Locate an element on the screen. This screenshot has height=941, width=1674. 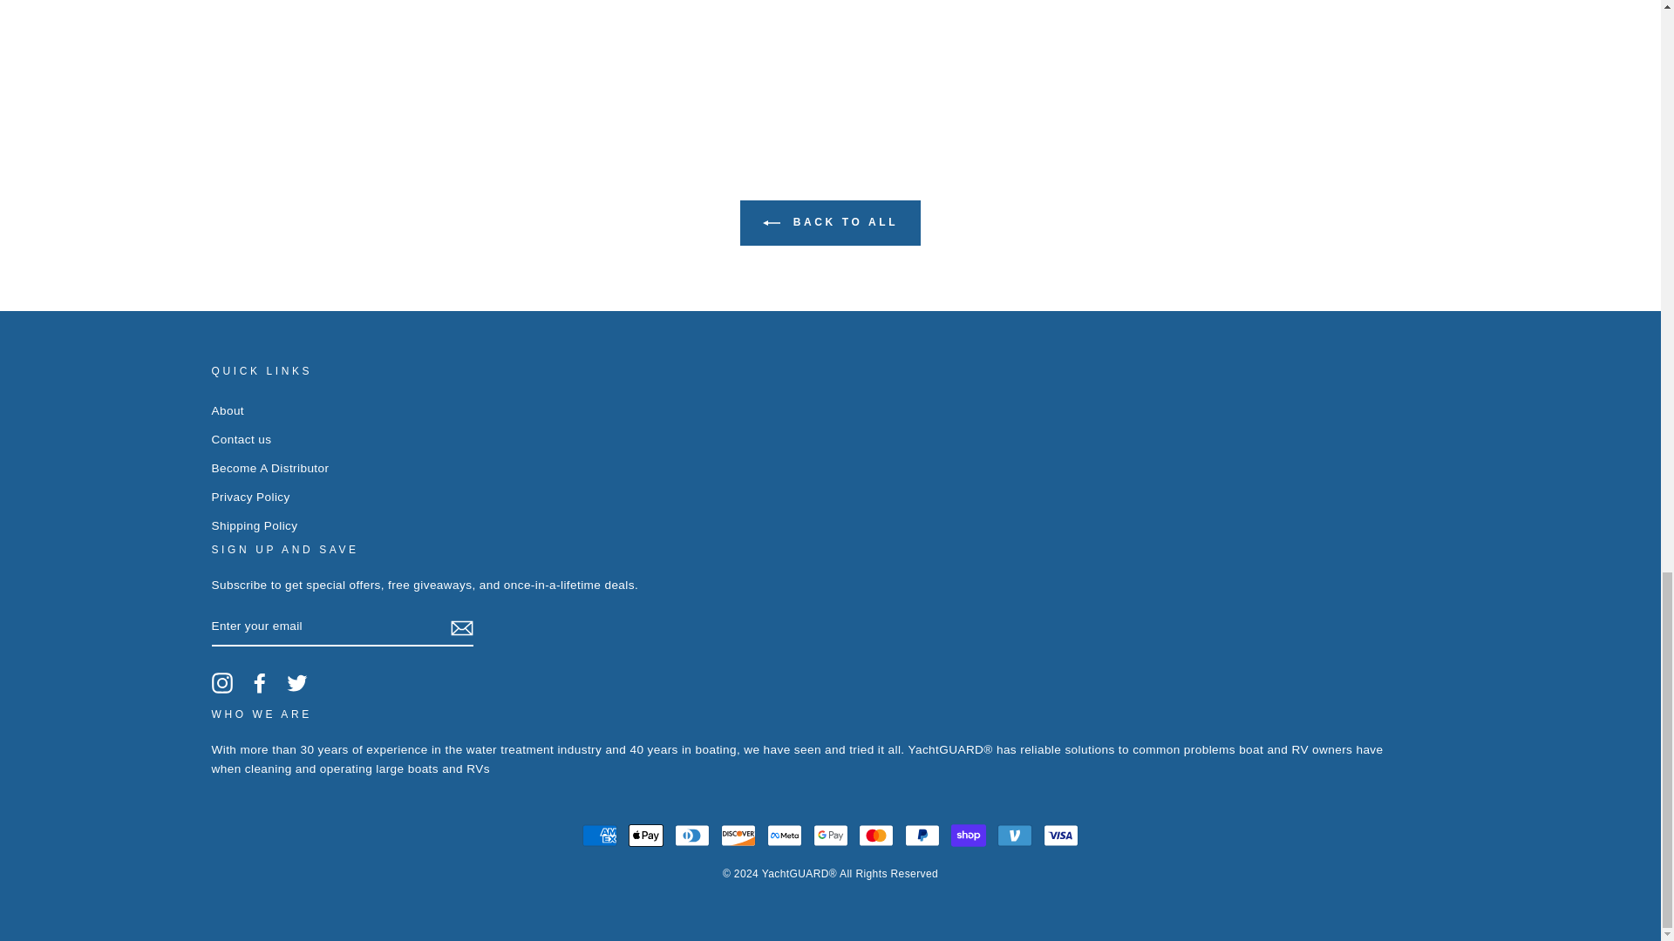
American Express is located at coordinates (600, 835).